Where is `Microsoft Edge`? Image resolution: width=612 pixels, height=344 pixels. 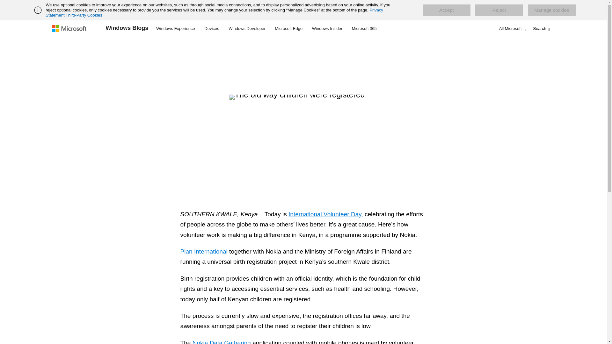
Microsoft Edge is located at coordinates (288, 28).